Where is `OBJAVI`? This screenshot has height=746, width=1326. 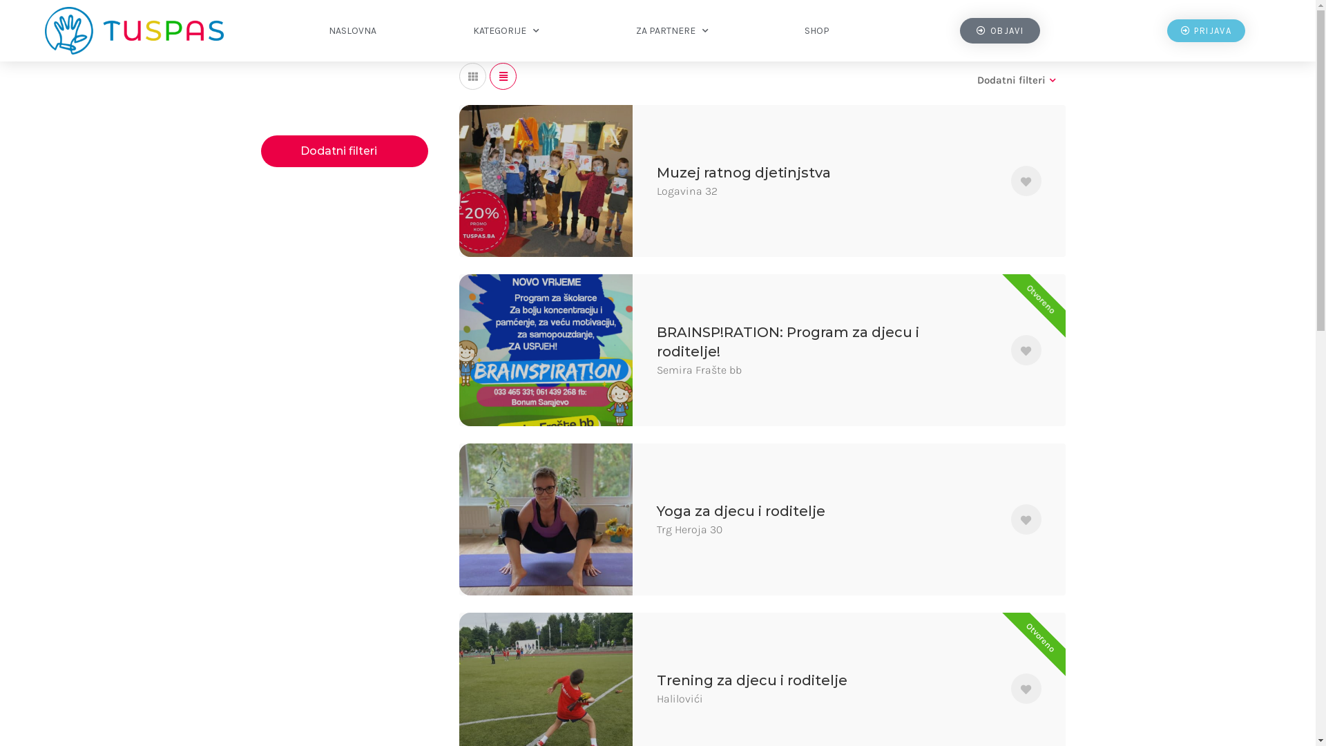 OBJAVI is located at coordinates (1000, 30).